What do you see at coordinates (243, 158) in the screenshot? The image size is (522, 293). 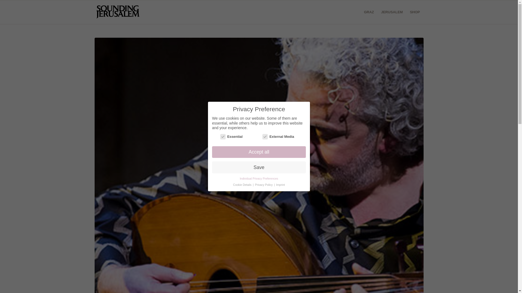 I see `Cookie Details` at bounding box center [243, 158].